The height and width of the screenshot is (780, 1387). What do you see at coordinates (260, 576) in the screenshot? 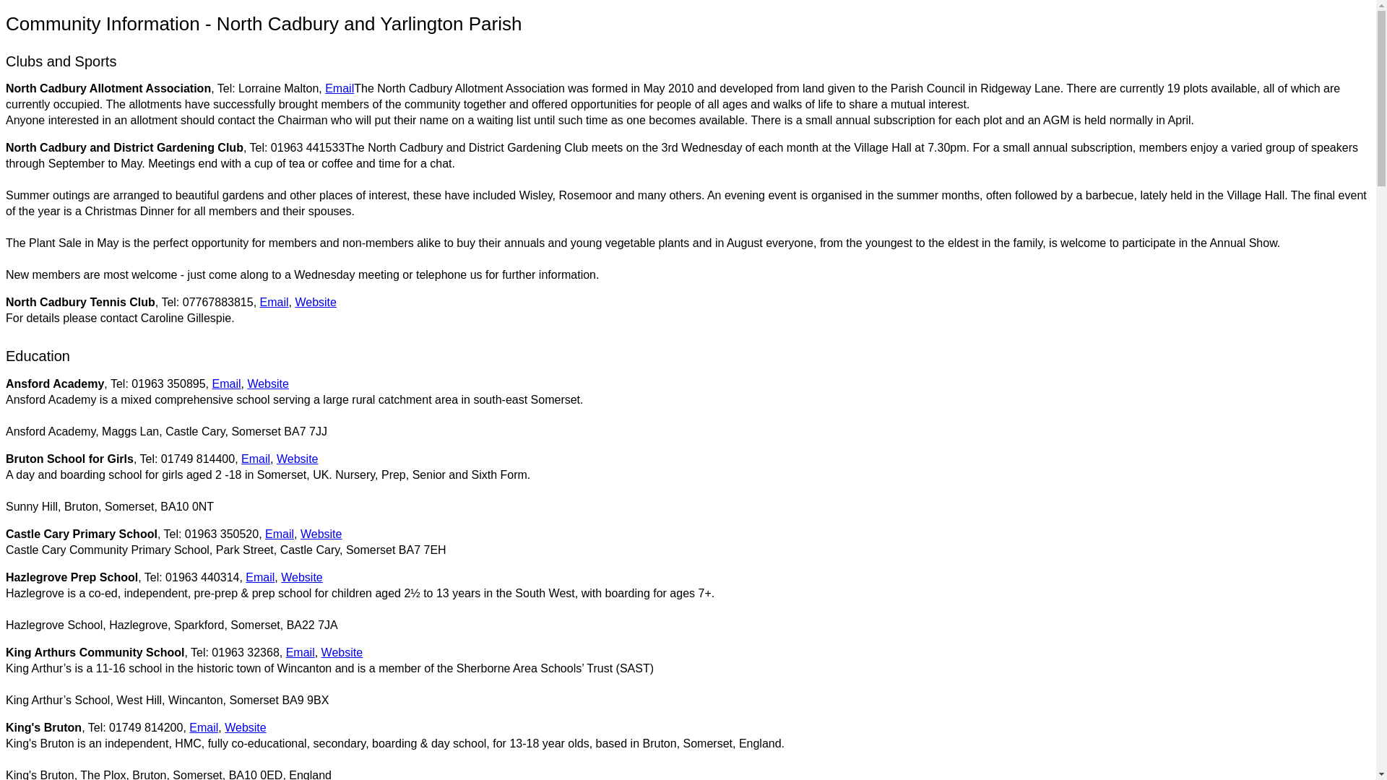
I see `Email` at bounding box center [260, 576].